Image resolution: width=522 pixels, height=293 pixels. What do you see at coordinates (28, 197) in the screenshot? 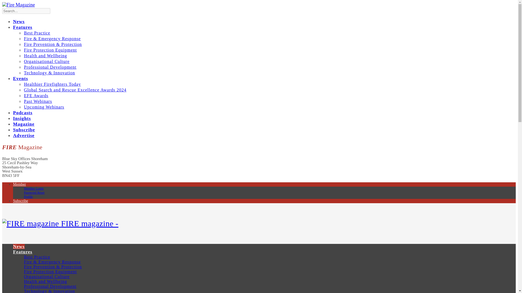
I see `Profile` at bounding box center [28, 197].